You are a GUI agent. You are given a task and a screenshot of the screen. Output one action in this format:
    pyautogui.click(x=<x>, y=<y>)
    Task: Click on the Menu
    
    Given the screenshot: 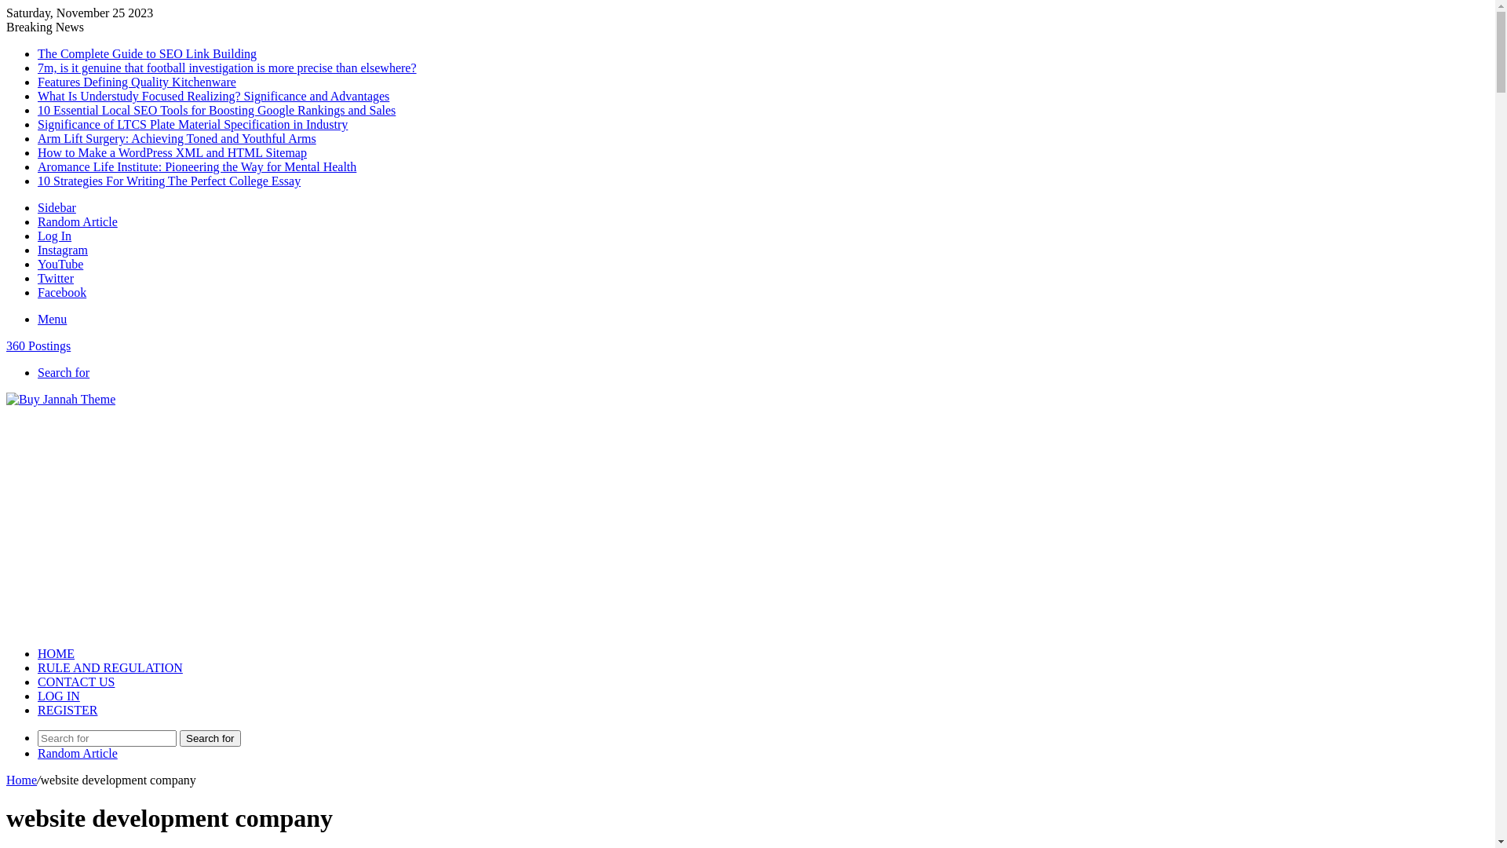 What is the action you would take?
    pyautogui.click(x=52, y=319)
    